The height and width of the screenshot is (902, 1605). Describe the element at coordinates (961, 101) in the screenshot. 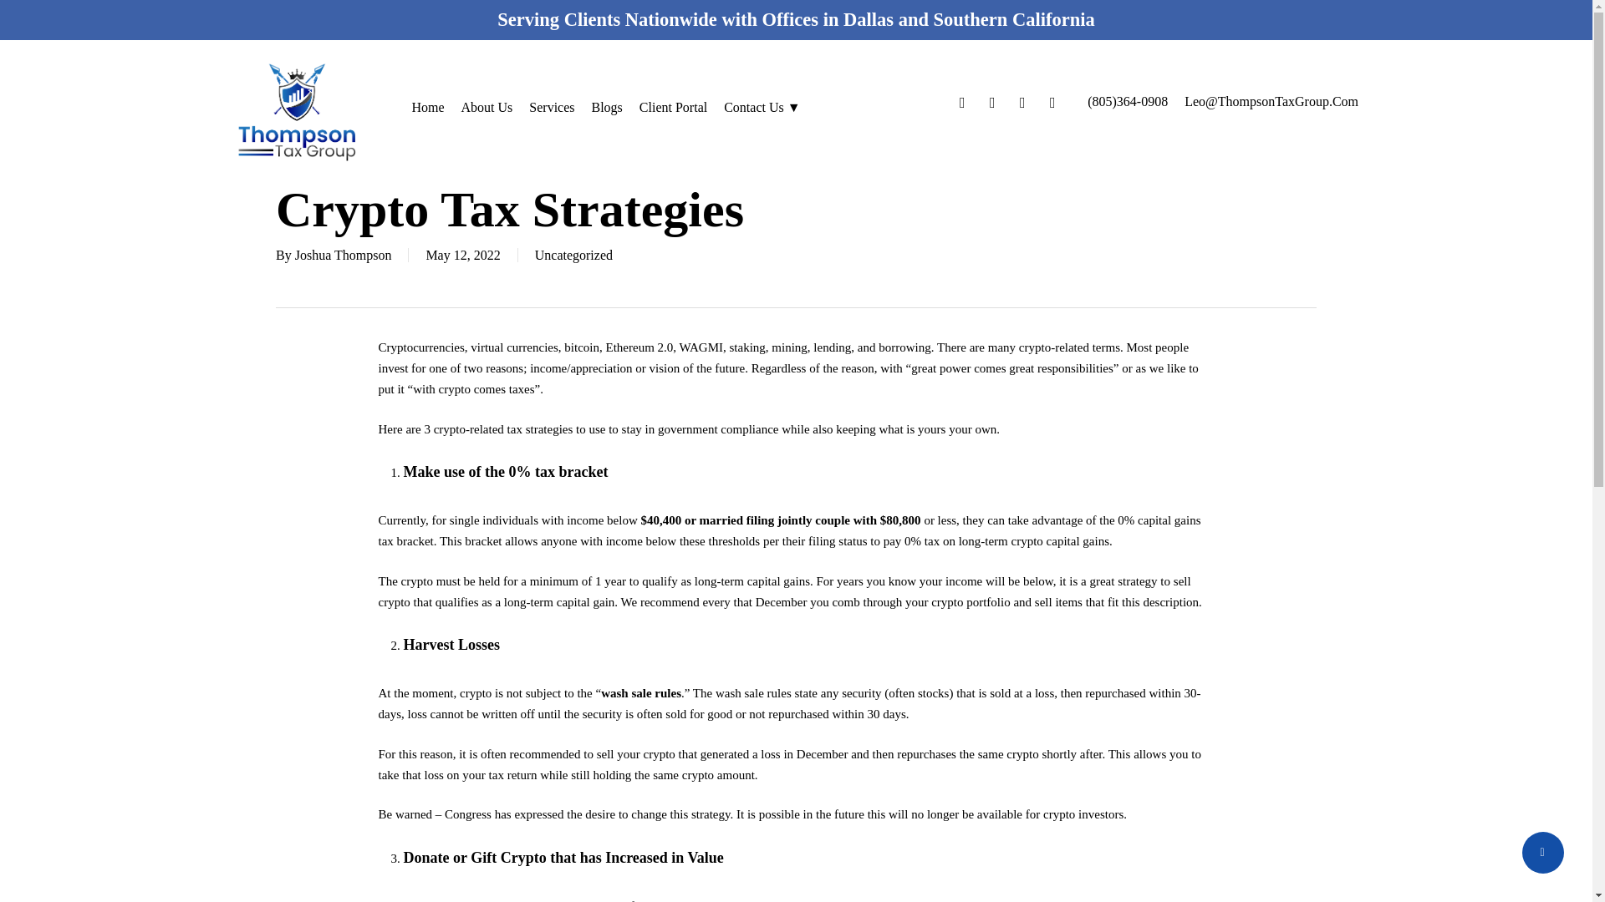

I see `Facebook` at that location.